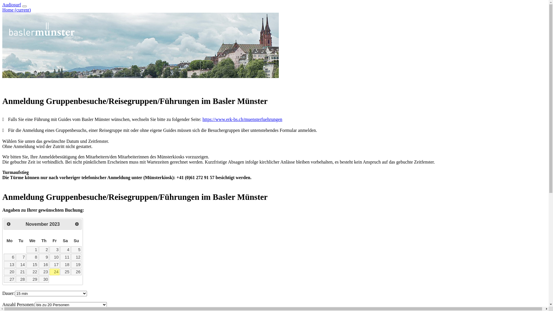  What do you see at coordinates (21, 257) in the screenshot?
I see `7` at bounding box center [21, 257].